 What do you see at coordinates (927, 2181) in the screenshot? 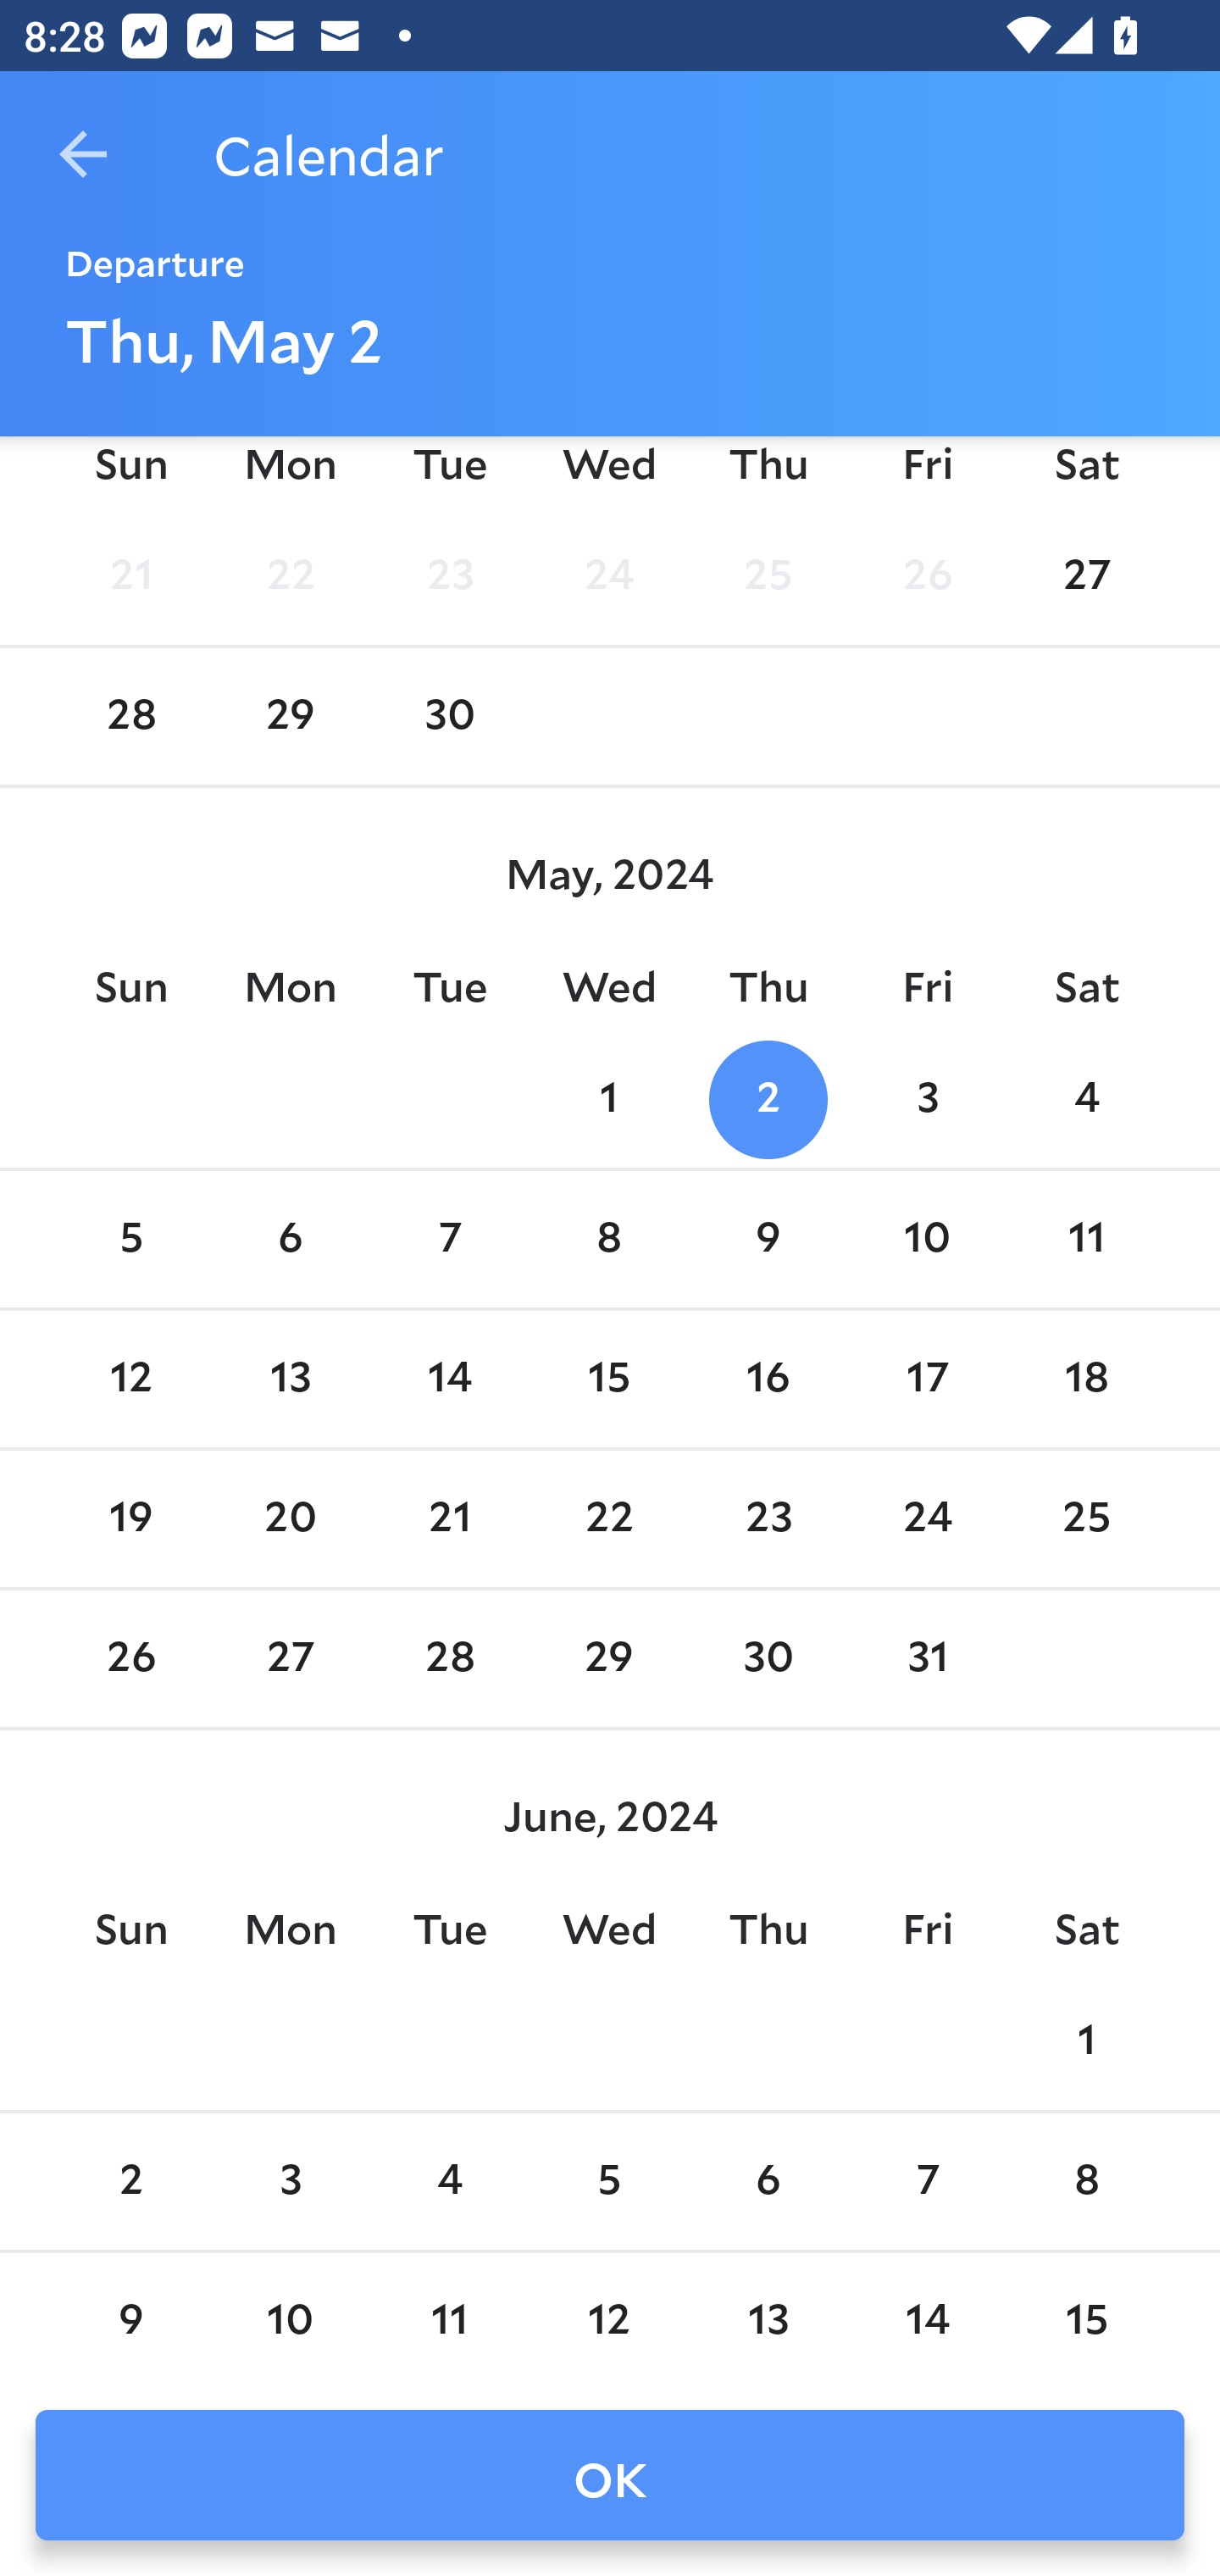
I see `7` at bounding box center [927, 2181].